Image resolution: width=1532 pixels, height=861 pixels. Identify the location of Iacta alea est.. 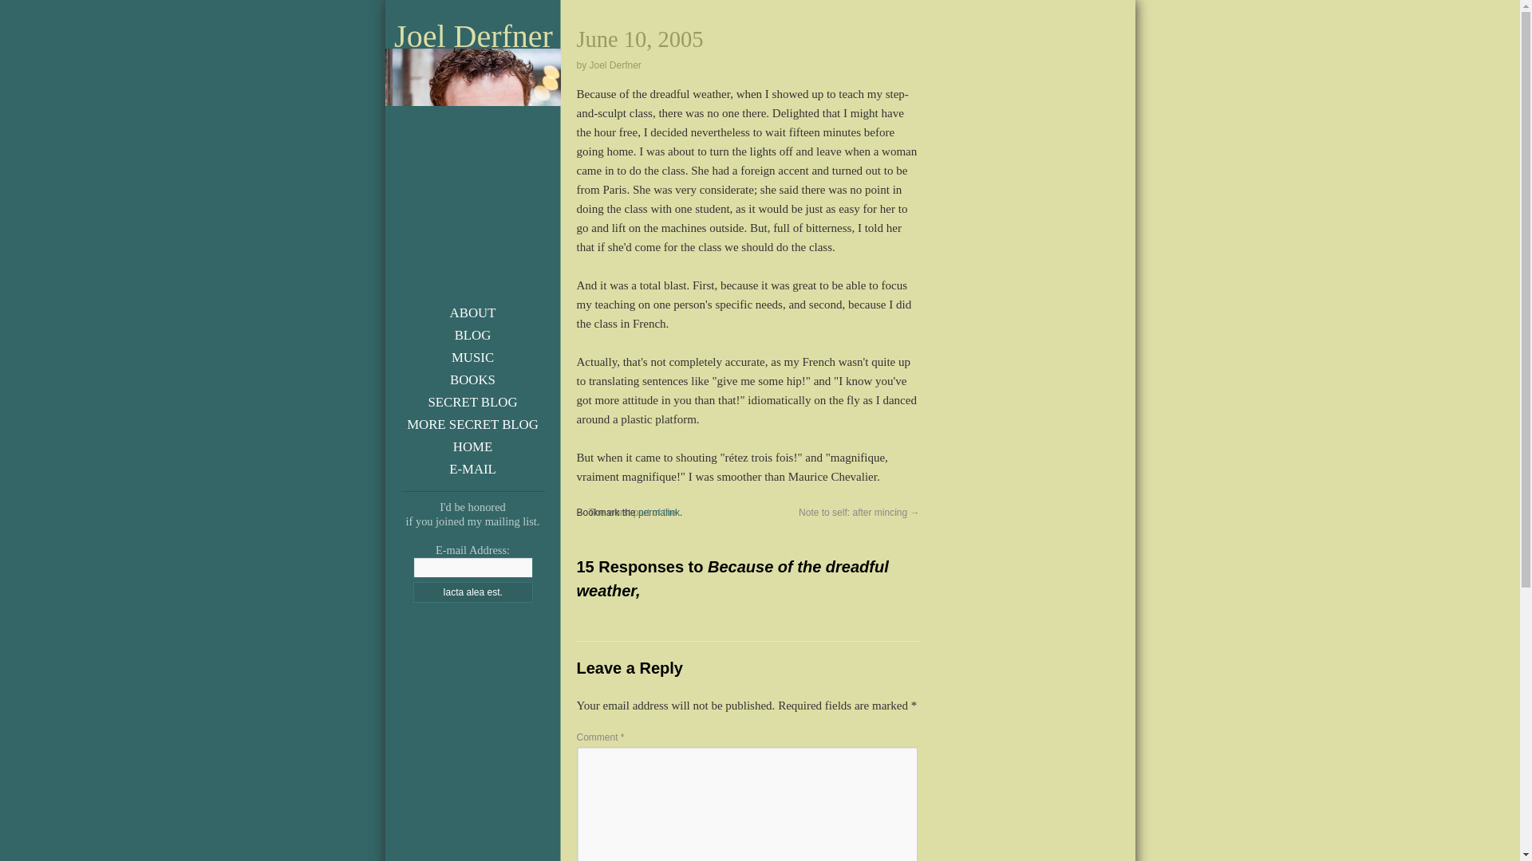
(473, 592).